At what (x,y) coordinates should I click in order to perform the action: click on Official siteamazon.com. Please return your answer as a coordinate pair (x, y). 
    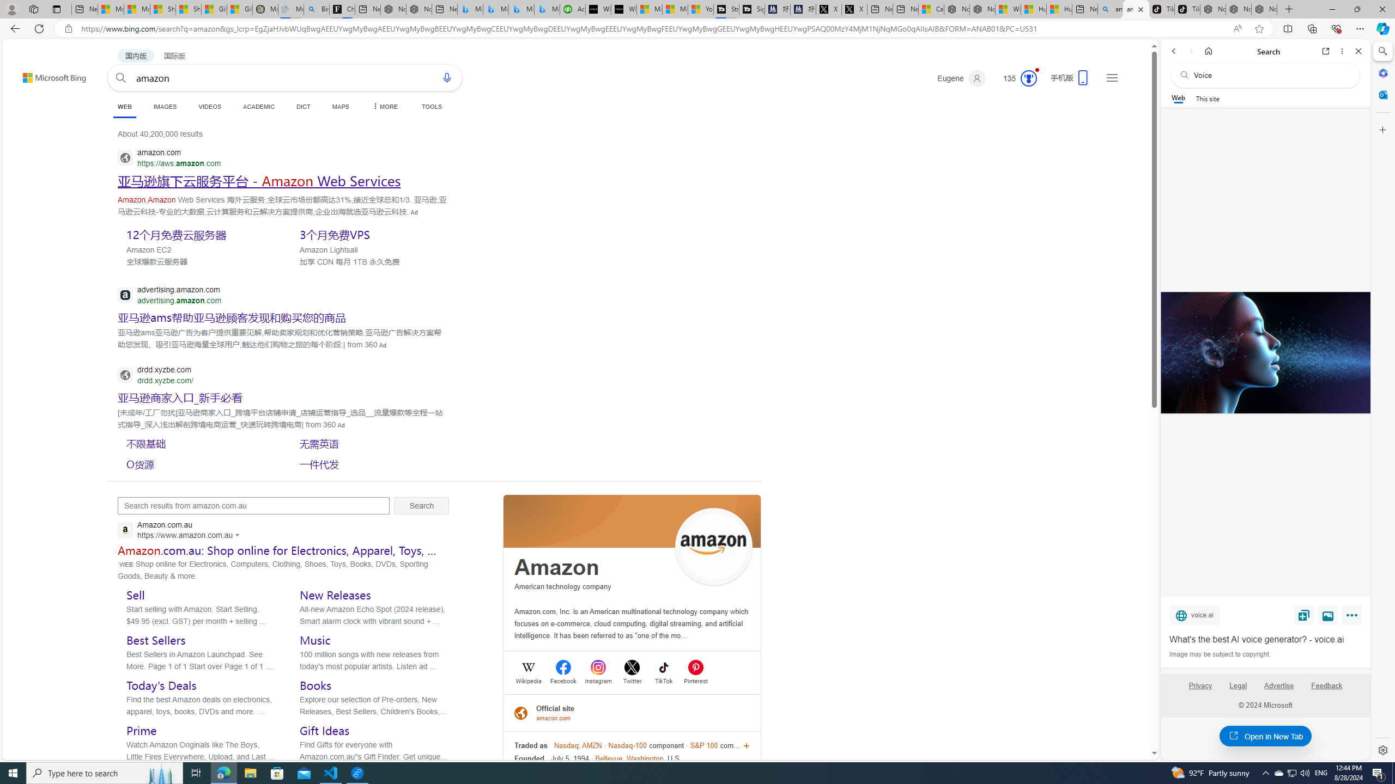
    Looking at the image, I should click on (632, 713).